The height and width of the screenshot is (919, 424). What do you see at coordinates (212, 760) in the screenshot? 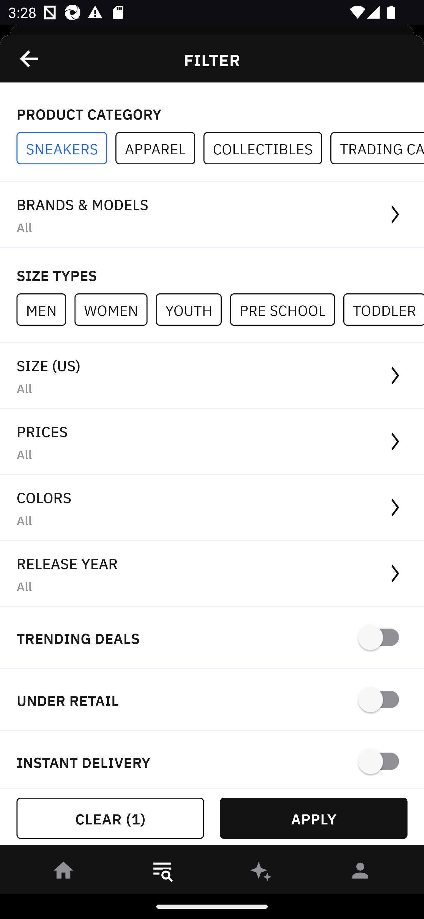
I see `INSTANT DELIVERY` at bounding box center [212, 760].